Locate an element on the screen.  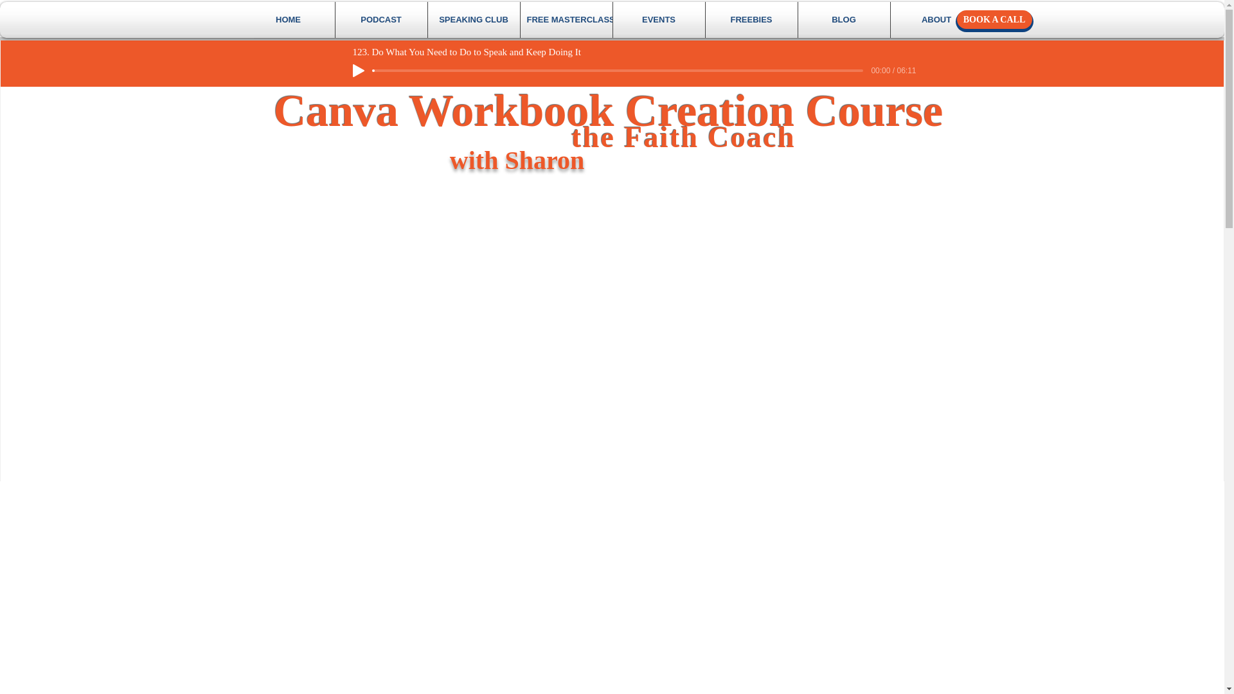
BOOK A CALL is located at coordinates (994, 19).